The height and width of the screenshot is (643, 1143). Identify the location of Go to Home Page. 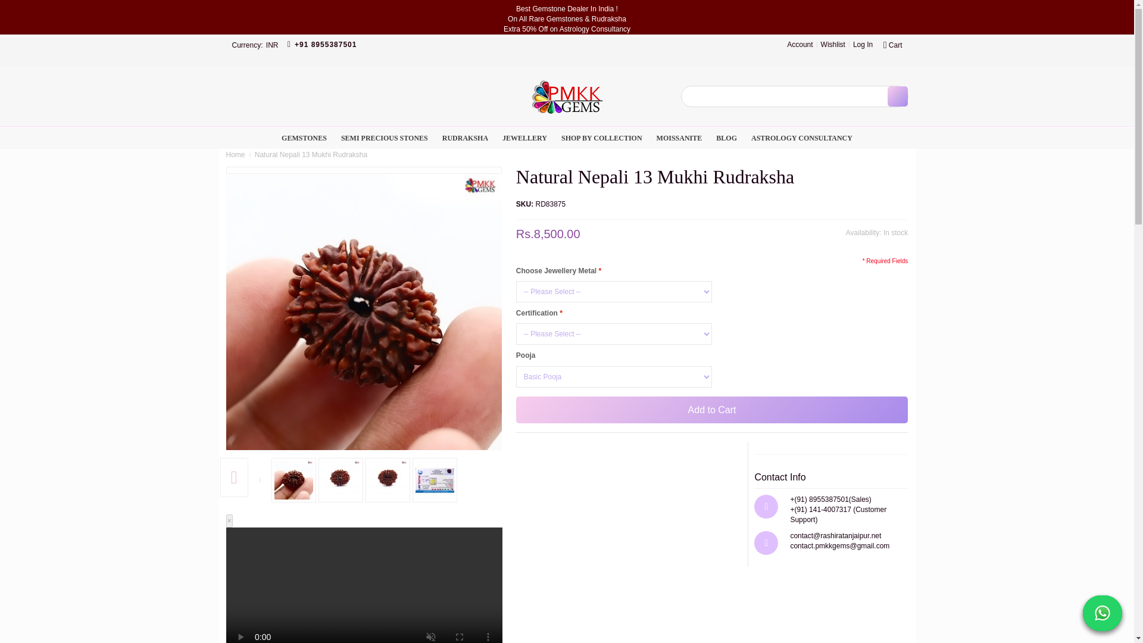
(236, 154).